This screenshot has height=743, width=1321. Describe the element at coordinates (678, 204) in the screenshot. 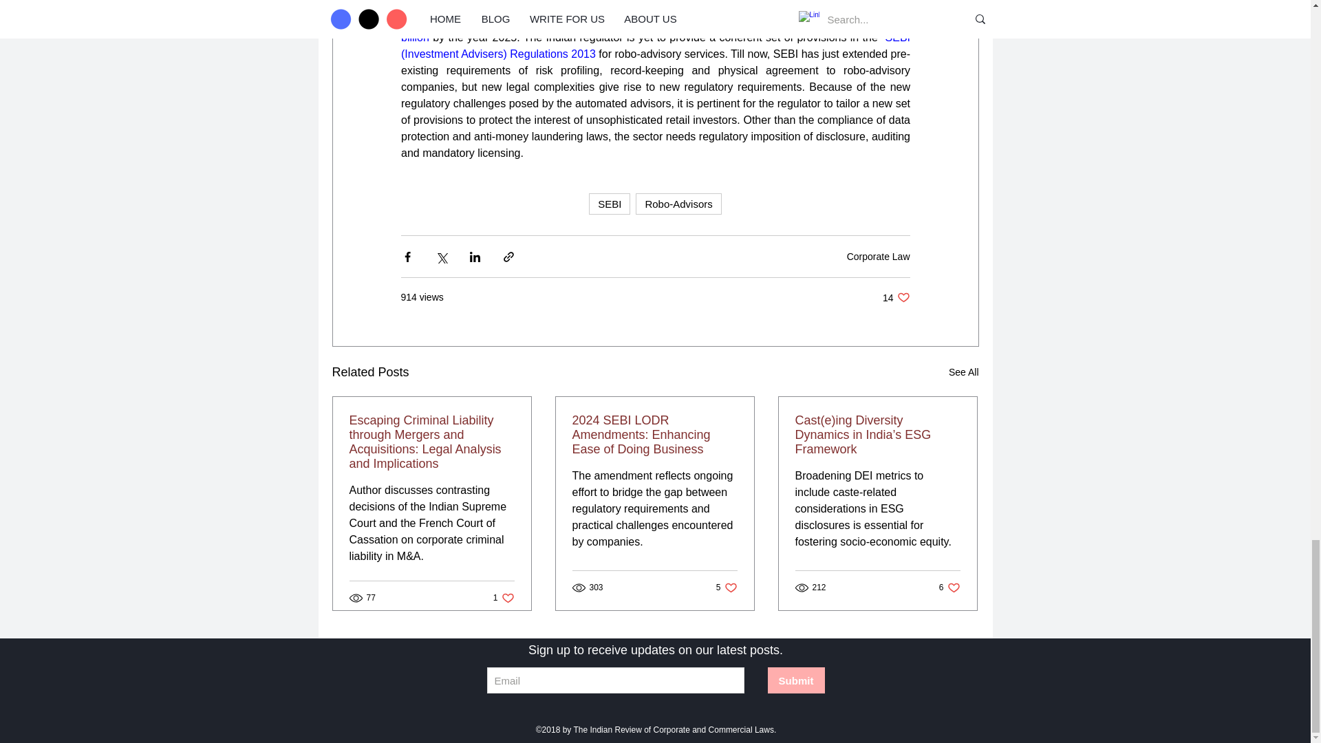

I see `Corporate Law` at that location.